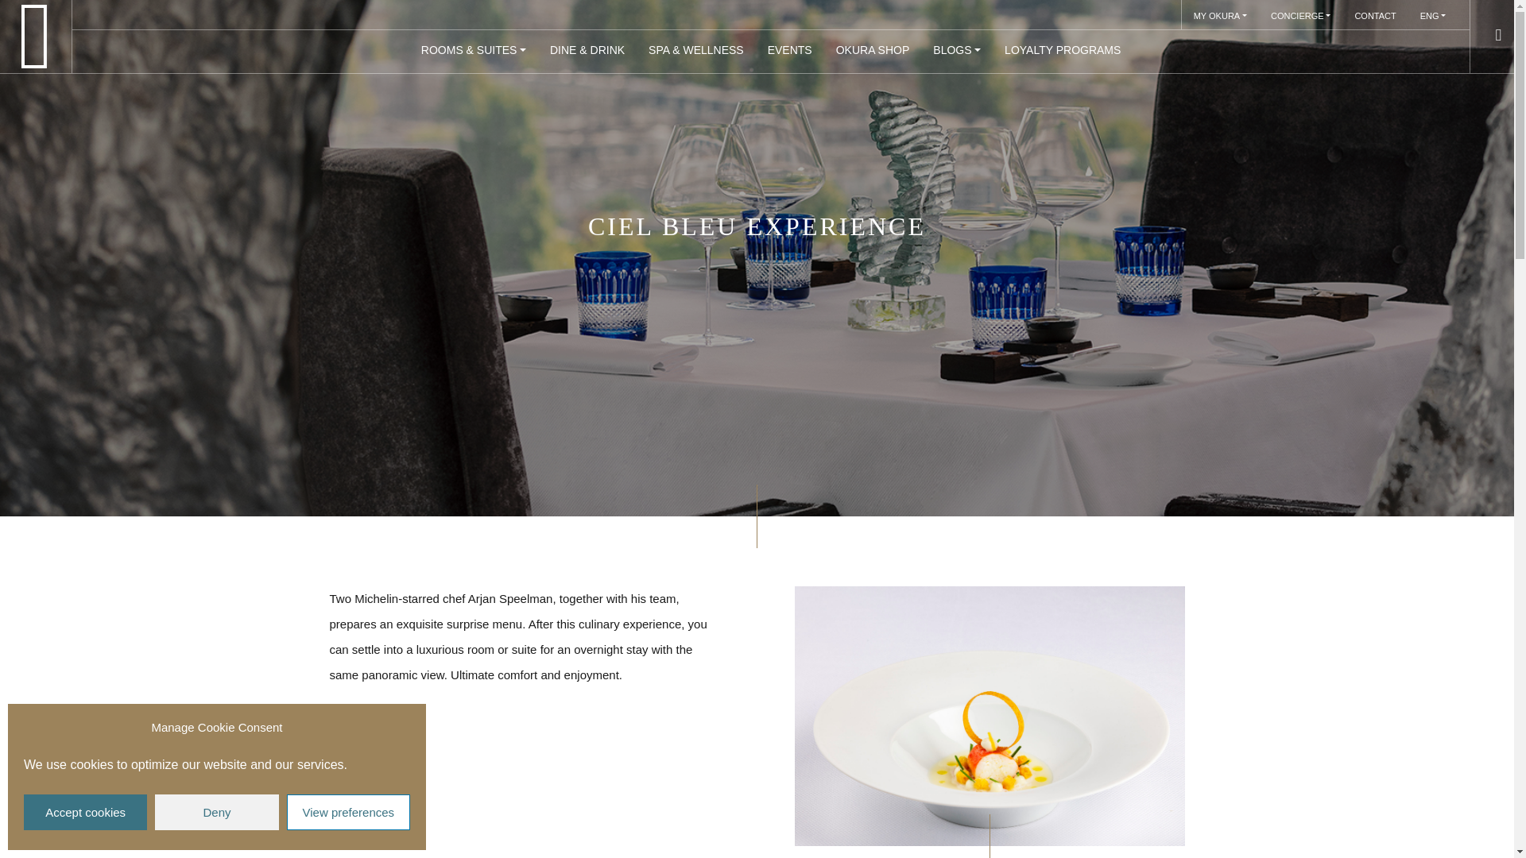 The width and height of the screenshot is (1526, 858). What do you see at coordinates (1375, 14) in the screenshot?
I see `CONTACT` at bounding box center [1375, 14].